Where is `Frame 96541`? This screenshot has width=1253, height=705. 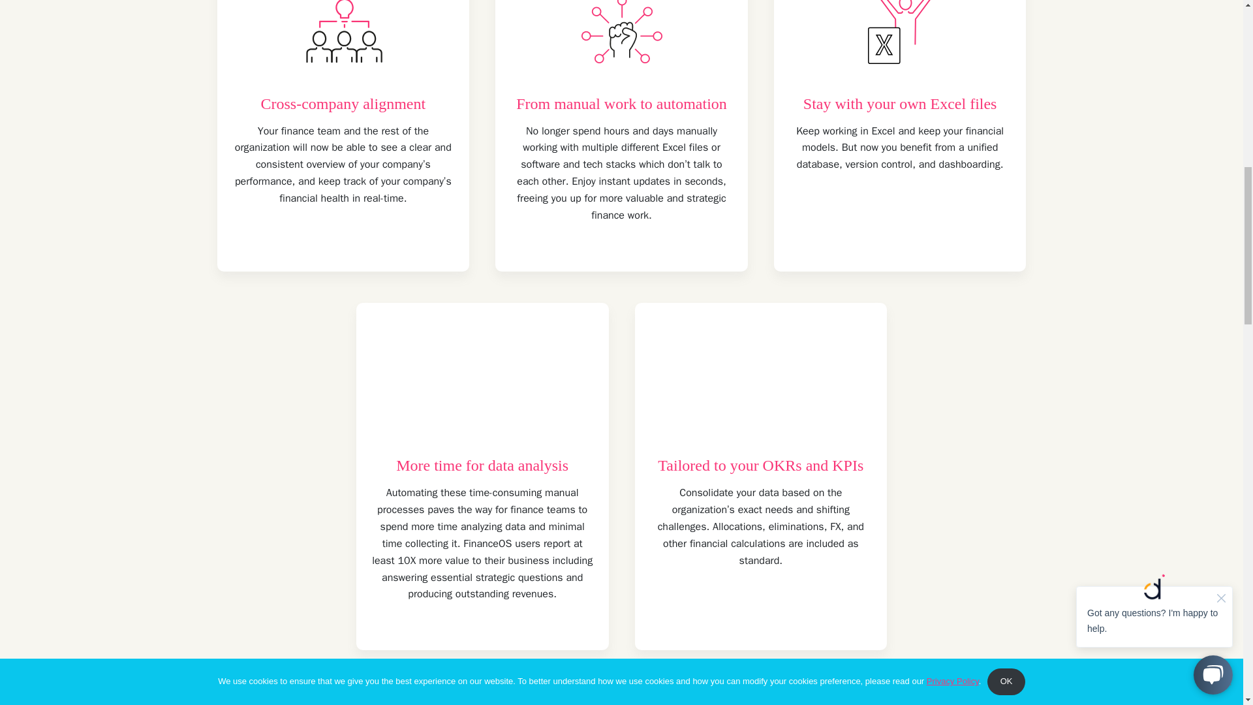 Frame 96541 is located at coordinates (760, 391).